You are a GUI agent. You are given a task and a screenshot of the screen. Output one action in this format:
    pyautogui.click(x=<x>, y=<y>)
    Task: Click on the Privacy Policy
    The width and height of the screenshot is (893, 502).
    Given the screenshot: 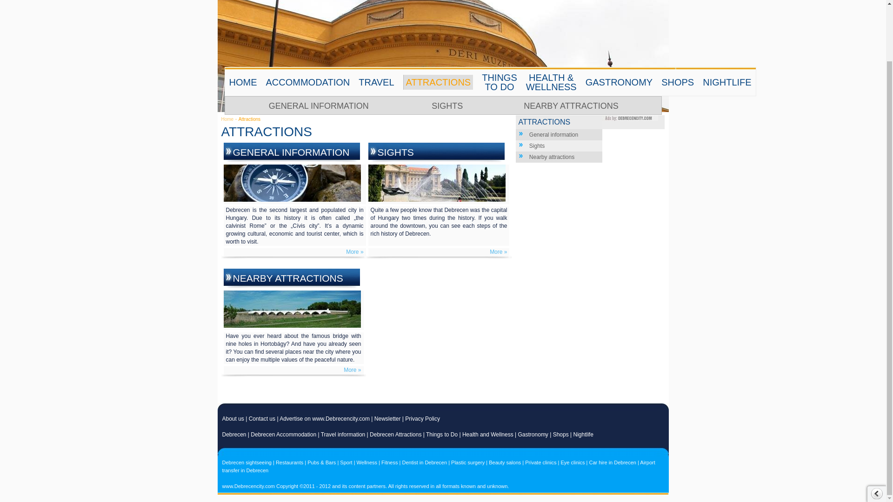 What is the action you would take?
    pyautogui.click(x=422, y=419)
    